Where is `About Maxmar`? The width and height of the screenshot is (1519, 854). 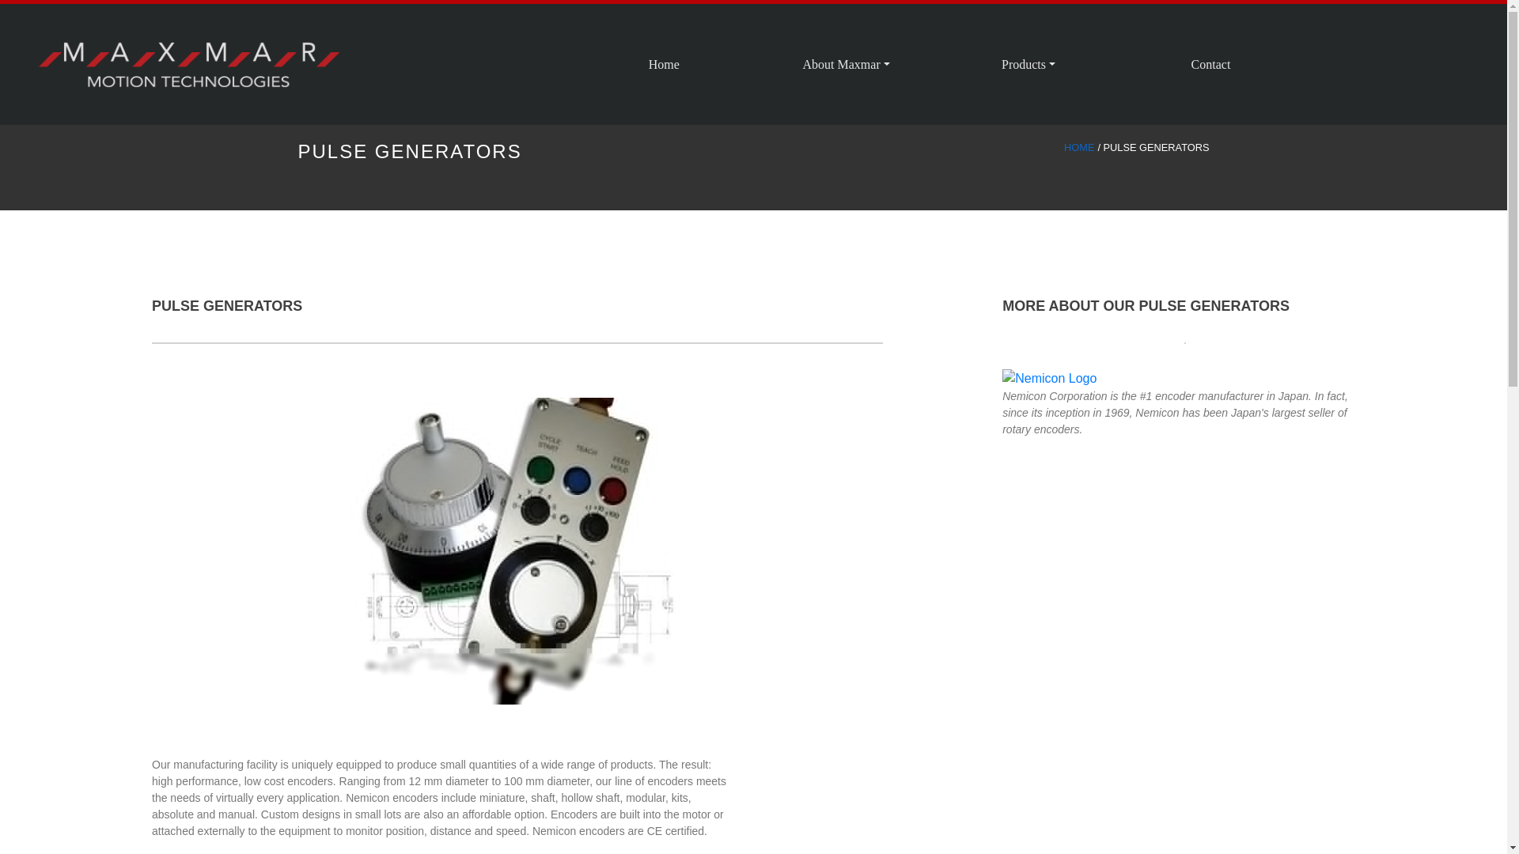
About Maxmar is located at coordinates (846, 64).